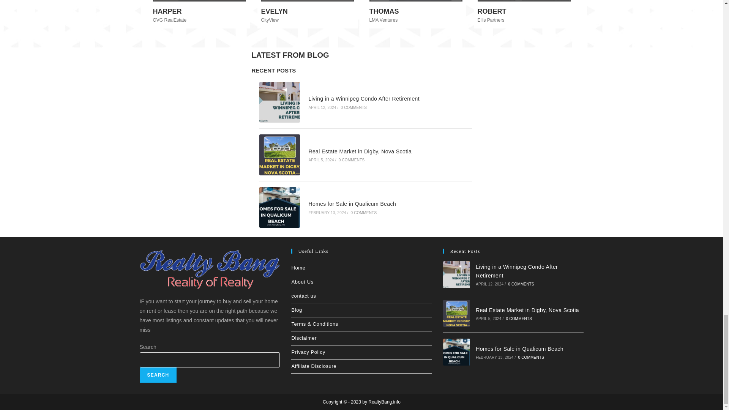 This screenshot has width=729, height=410. I want to click on Homes for Sale in Qualicum Beach, so click(456, 352).